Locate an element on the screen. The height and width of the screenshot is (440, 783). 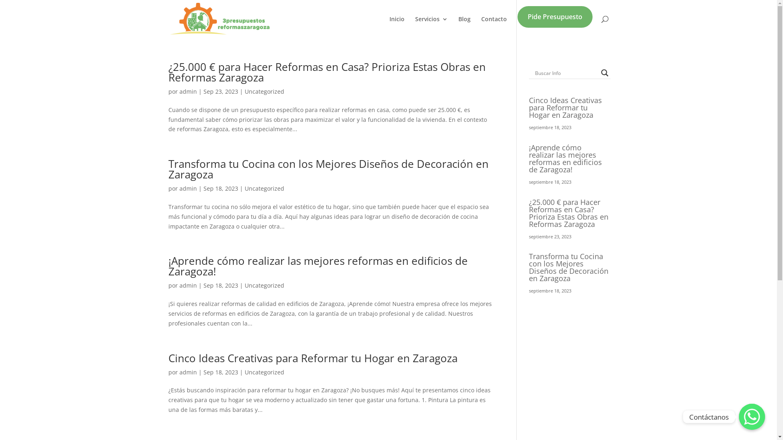
septiembre 18, 2023 is located at coordinates (550, 182).